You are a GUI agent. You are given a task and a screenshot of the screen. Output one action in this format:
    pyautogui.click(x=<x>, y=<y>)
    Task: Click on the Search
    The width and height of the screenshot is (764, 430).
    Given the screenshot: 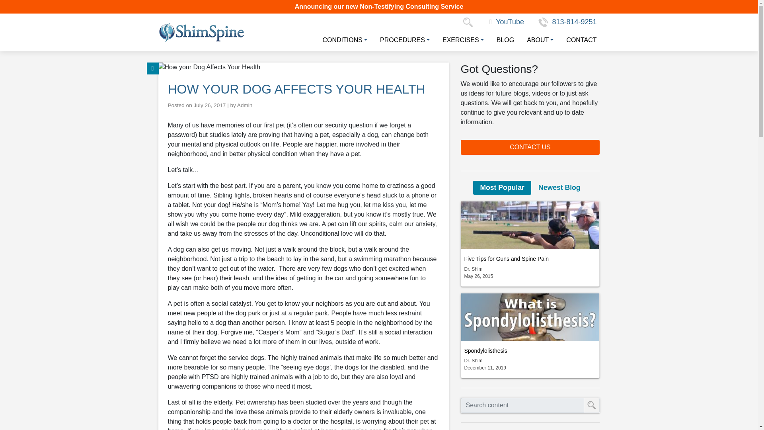 What is the action you would take?
    pyautogui.click(x=470, y=21)
    